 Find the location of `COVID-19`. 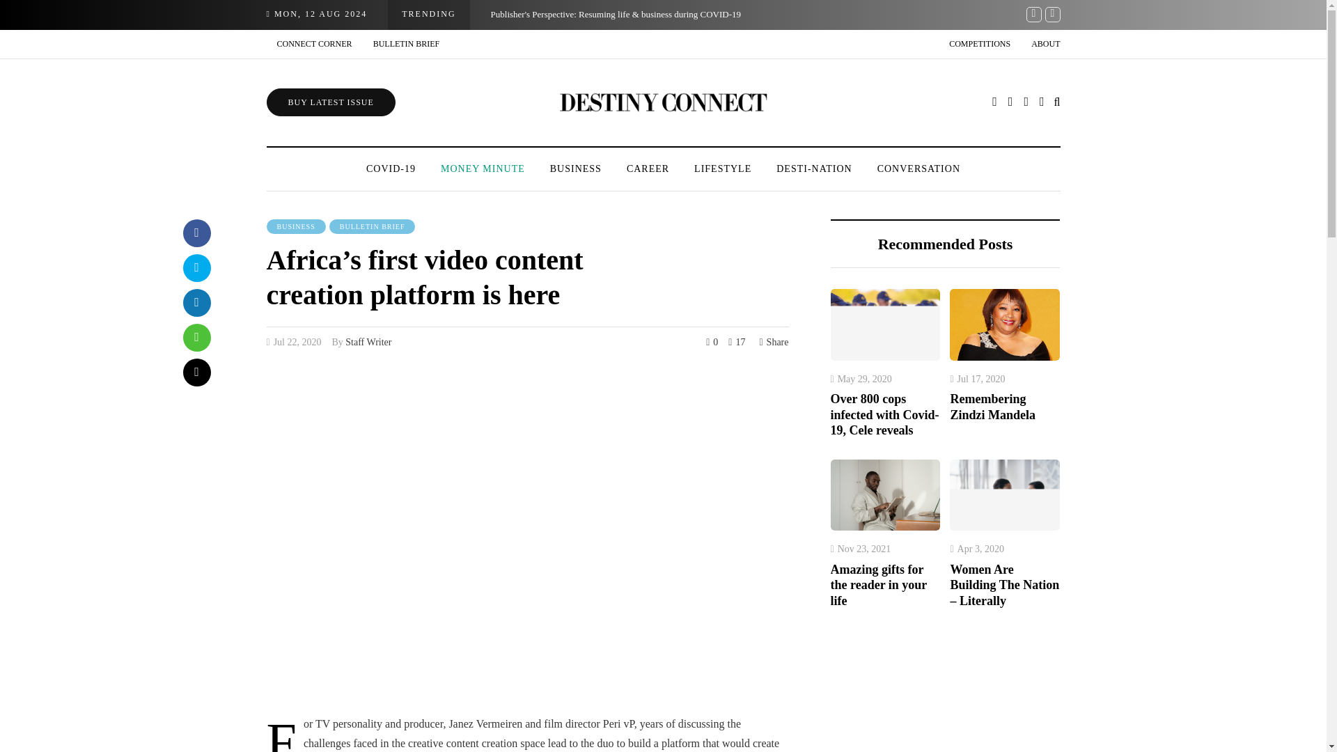

COVID-19 is located at coordinates (391, 169).